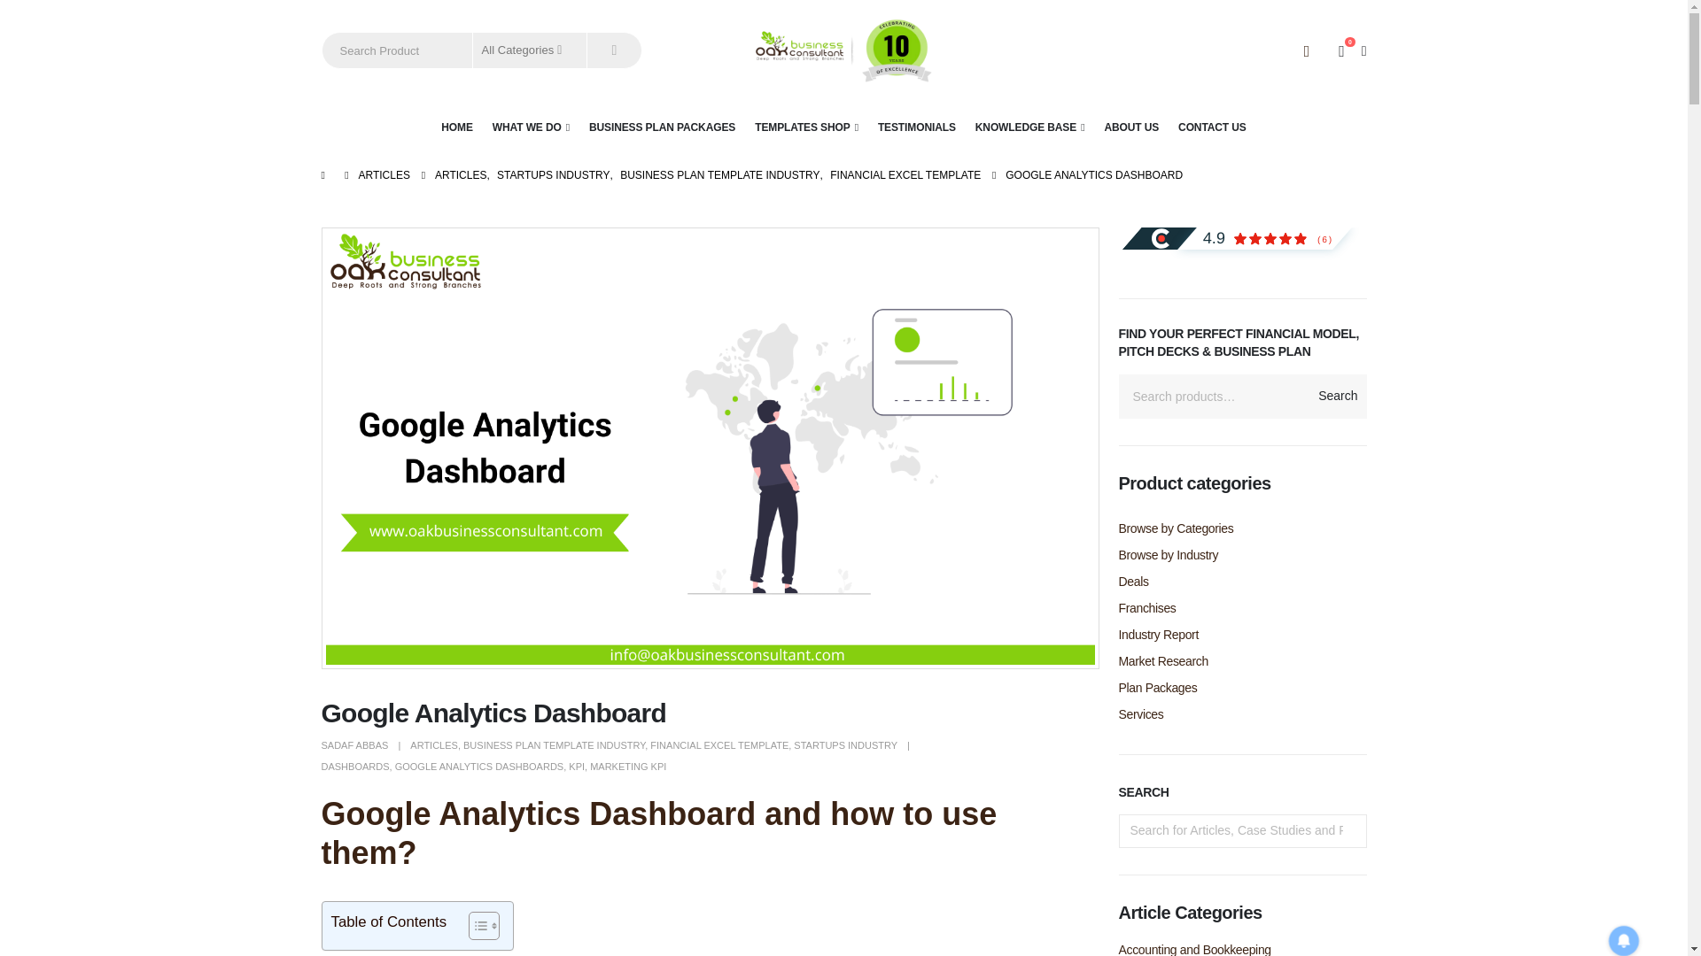 This screenshot has width=1701, height=956. Describe the element at coordinates (613, 50) in the screenshot. I see `Search` at that location.